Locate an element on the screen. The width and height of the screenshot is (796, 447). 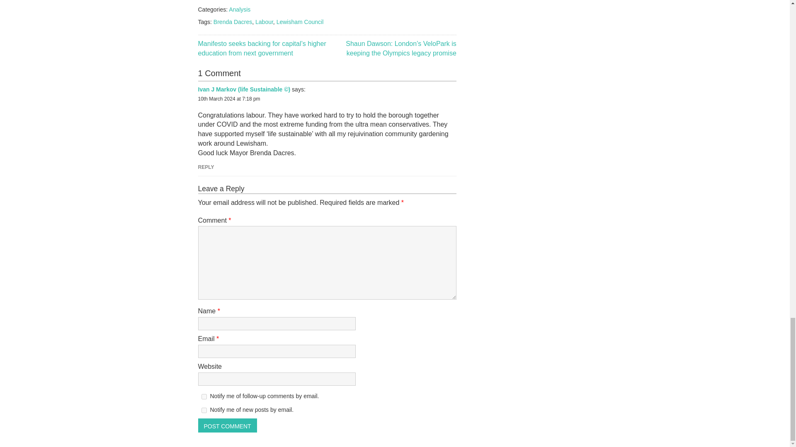
subscribe is located at coordinates (204, 410).